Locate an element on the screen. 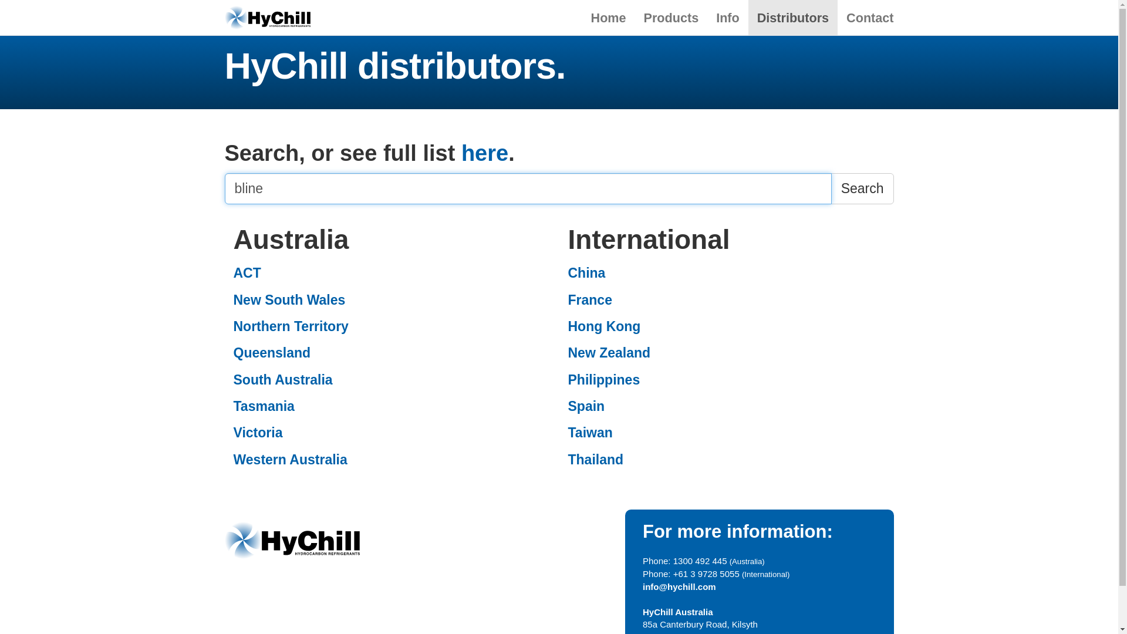  Queensland is located at coordinates (392, 353).